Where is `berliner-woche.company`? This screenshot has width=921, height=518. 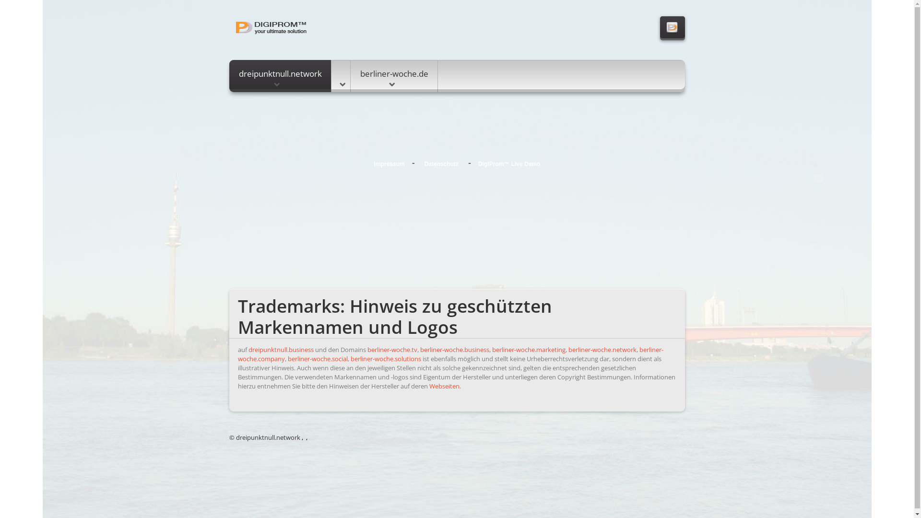 berliner-woche.company is located at coordinates (451, 354).